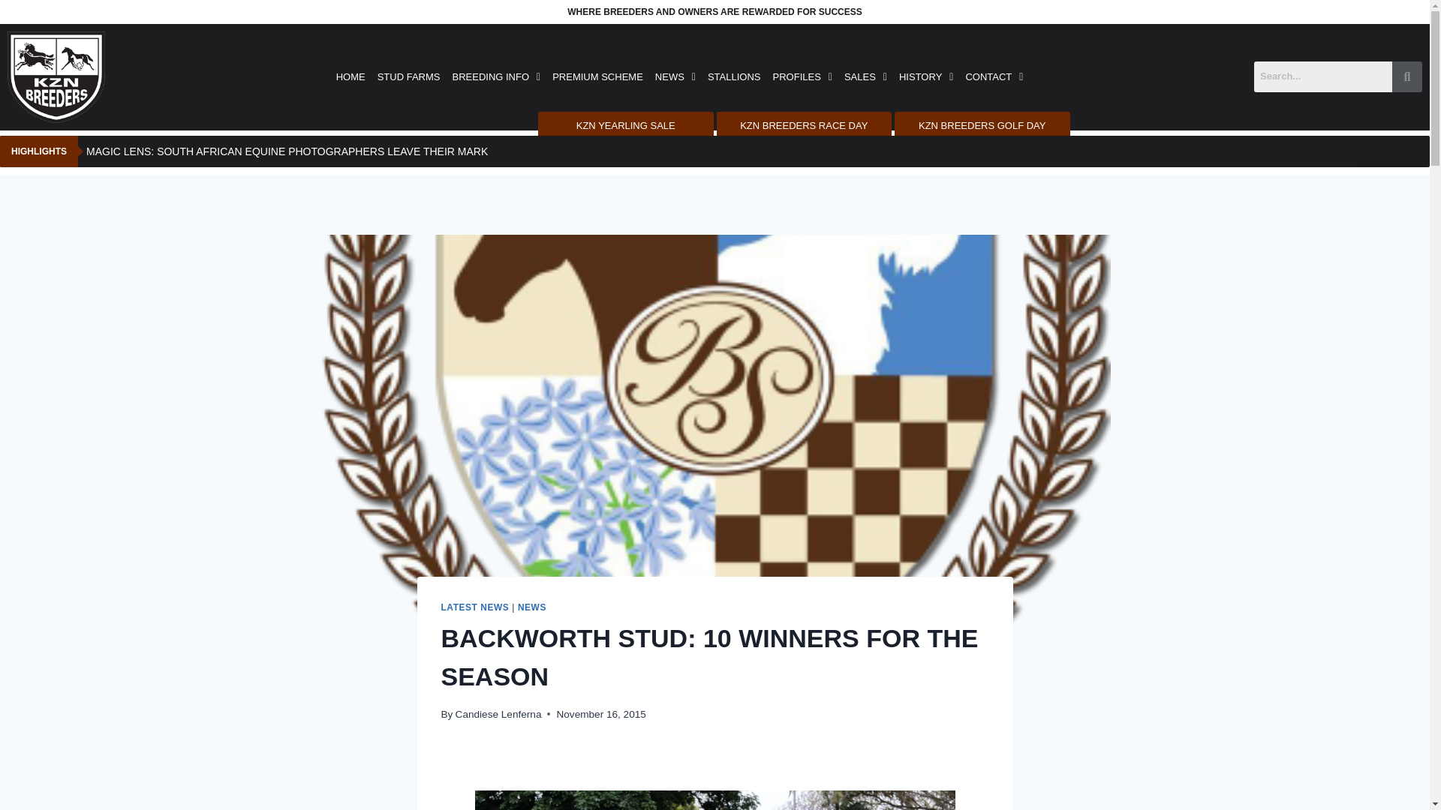 The height and width of the screenshot is (810, 1441). I want to click on HOME, so click(350, 76).